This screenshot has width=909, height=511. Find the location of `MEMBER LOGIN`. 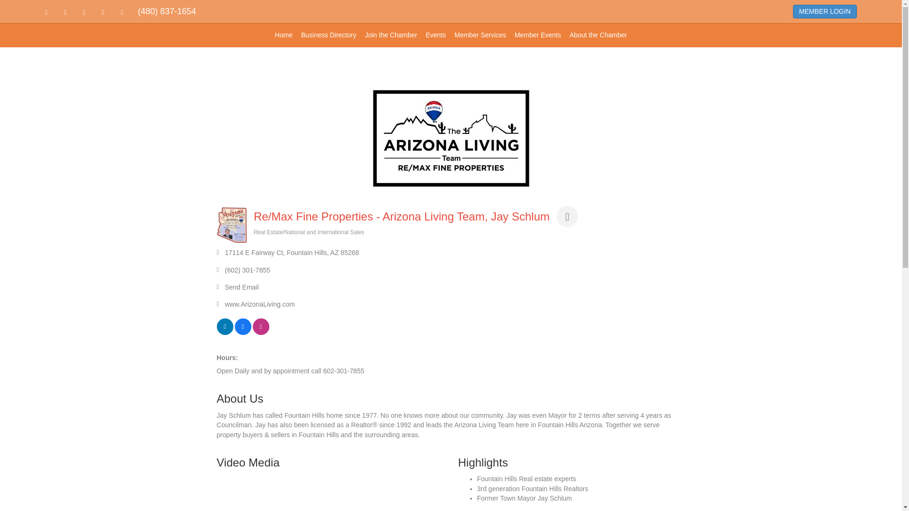

MEMBER LOGIN is located at coordinates (825, 12).